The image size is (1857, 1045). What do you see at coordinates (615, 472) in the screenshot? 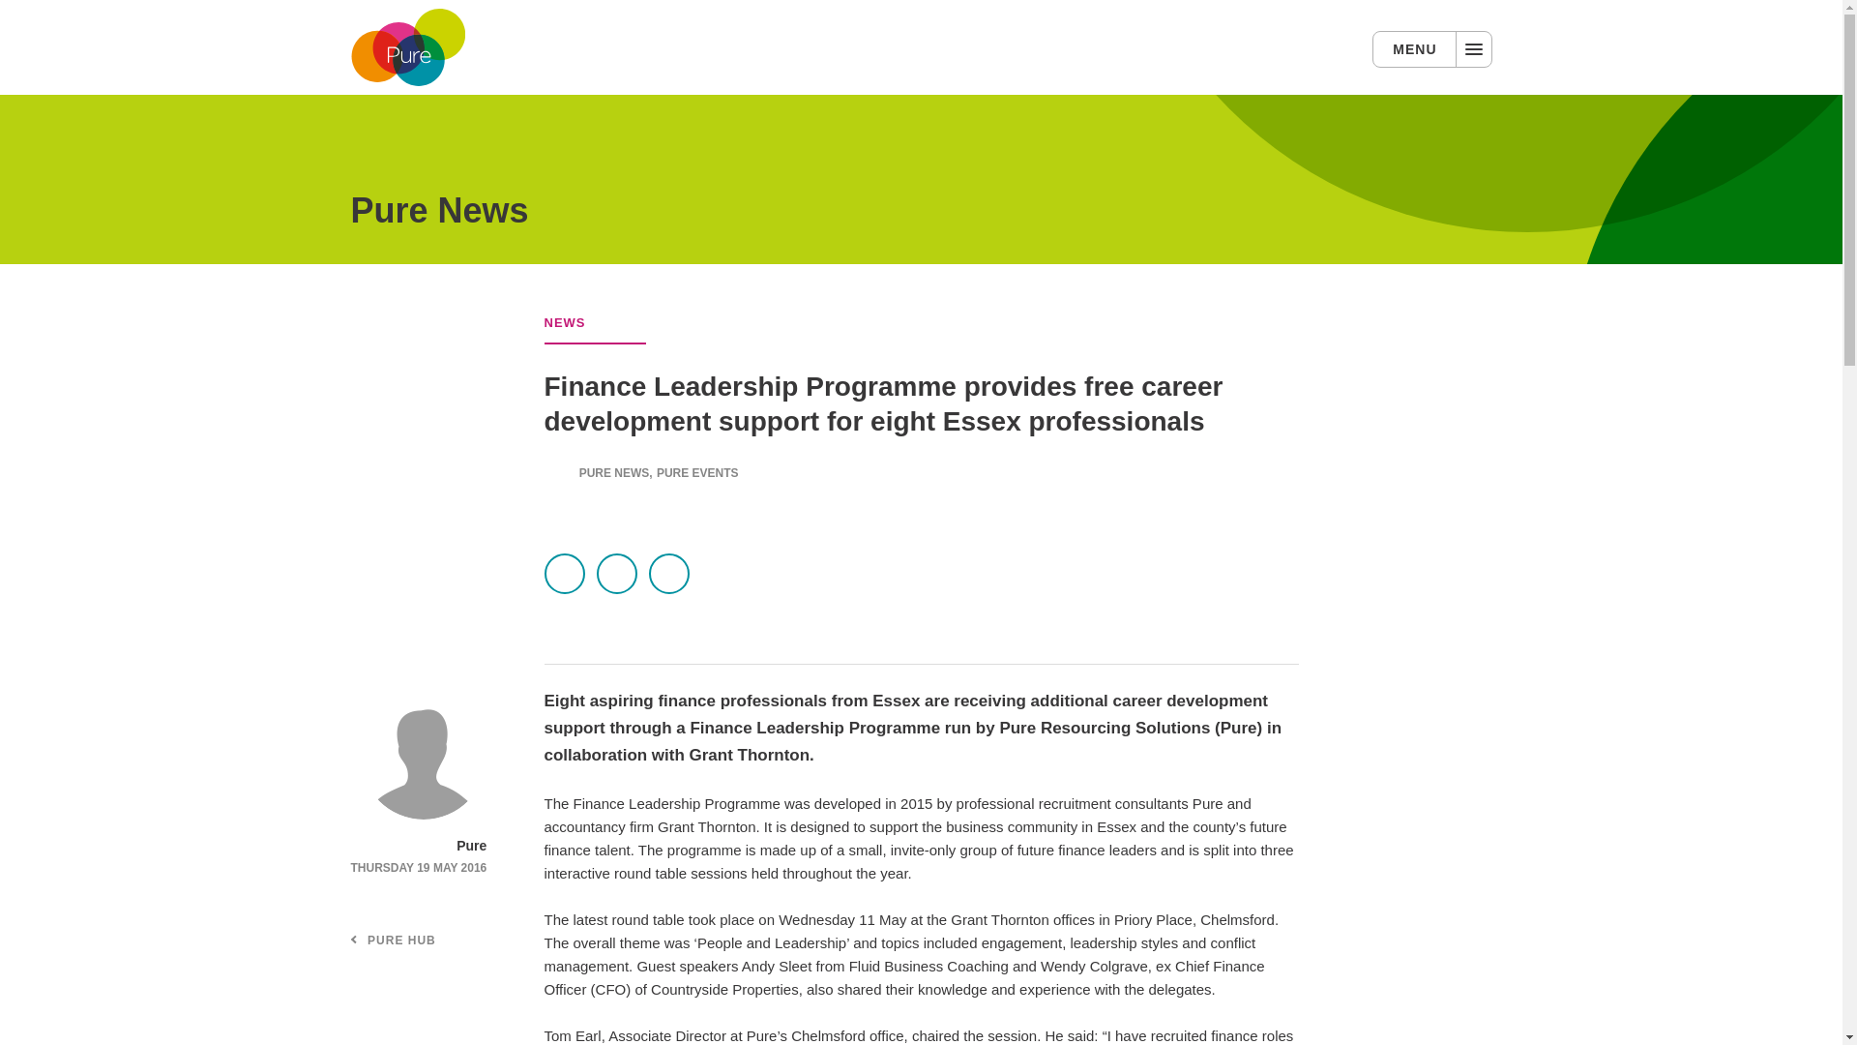
I see `PURE NEWS` at bounding box center [615, 472].